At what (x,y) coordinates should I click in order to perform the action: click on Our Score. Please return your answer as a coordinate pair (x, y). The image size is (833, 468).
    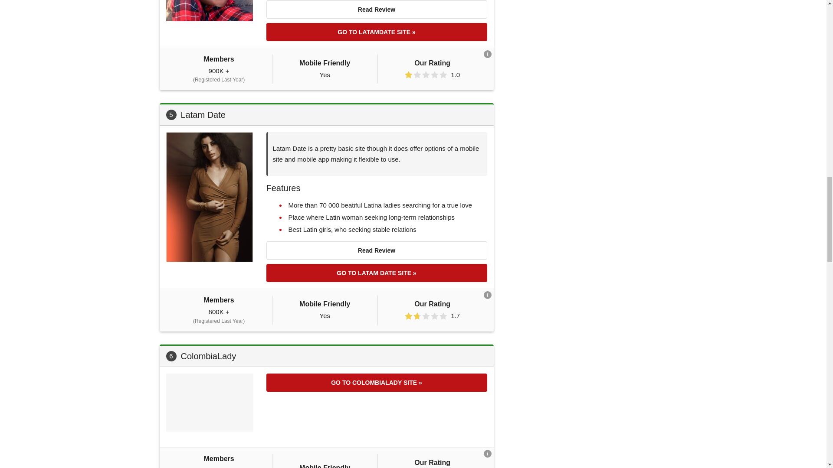
    Looking at the image, I should click on (426, 75).